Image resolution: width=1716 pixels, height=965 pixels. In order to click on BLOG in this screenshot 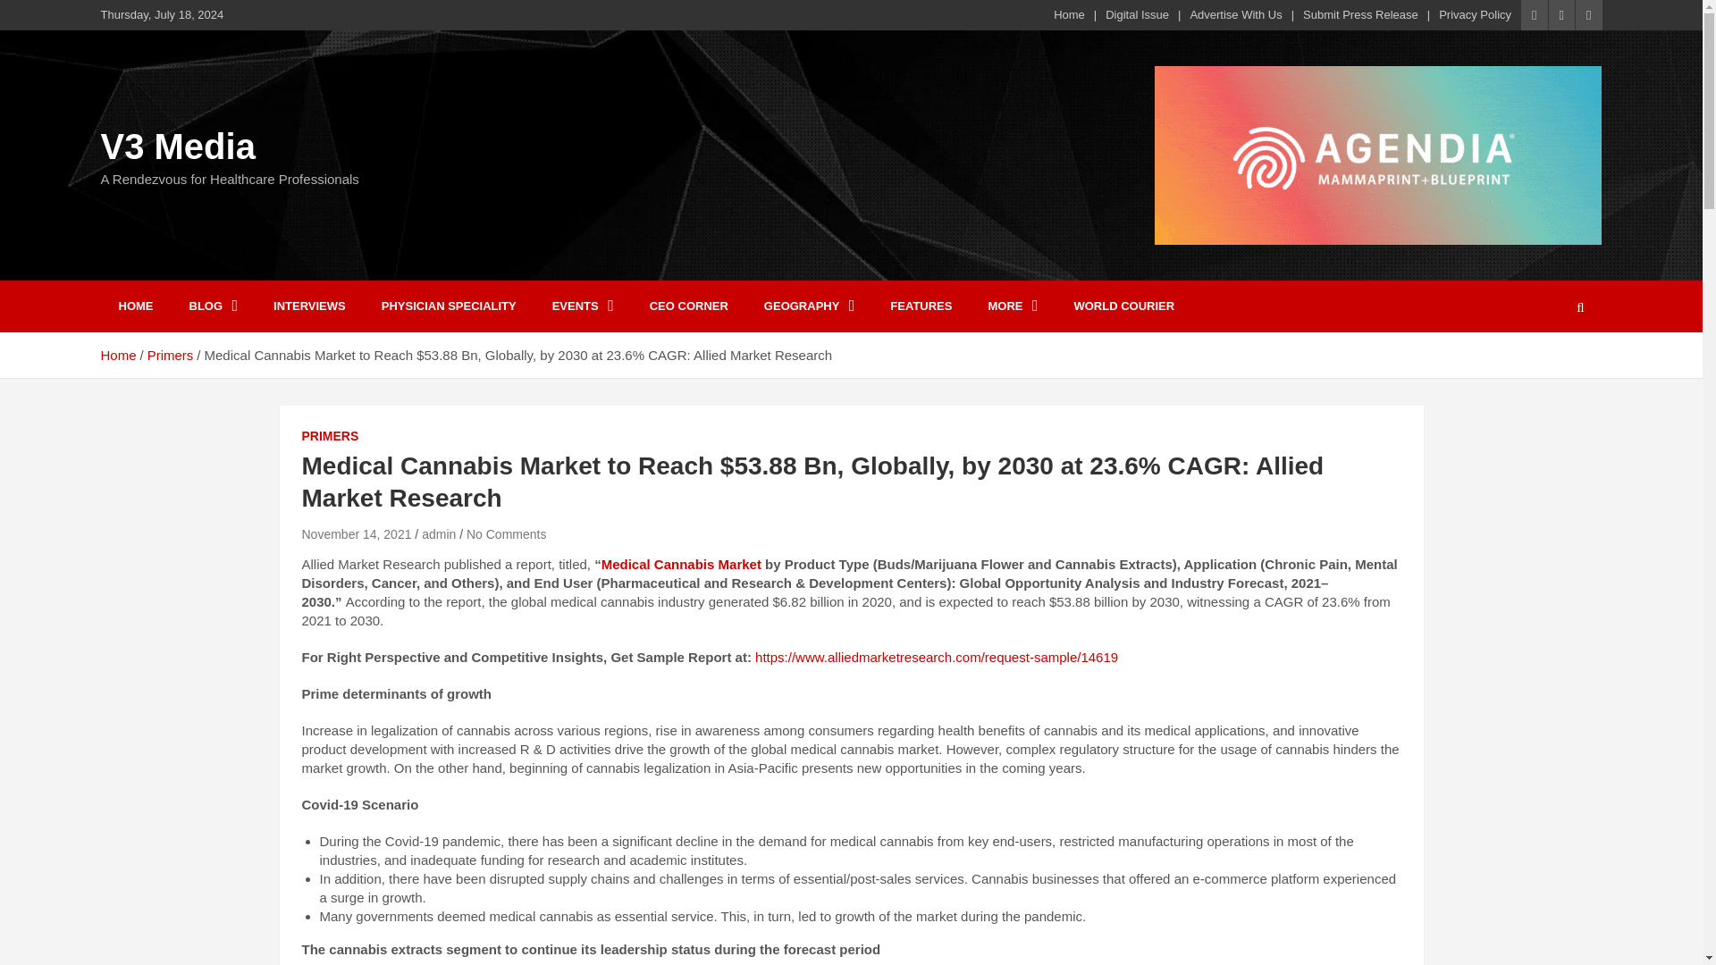, I will do `click(214, 306)`.